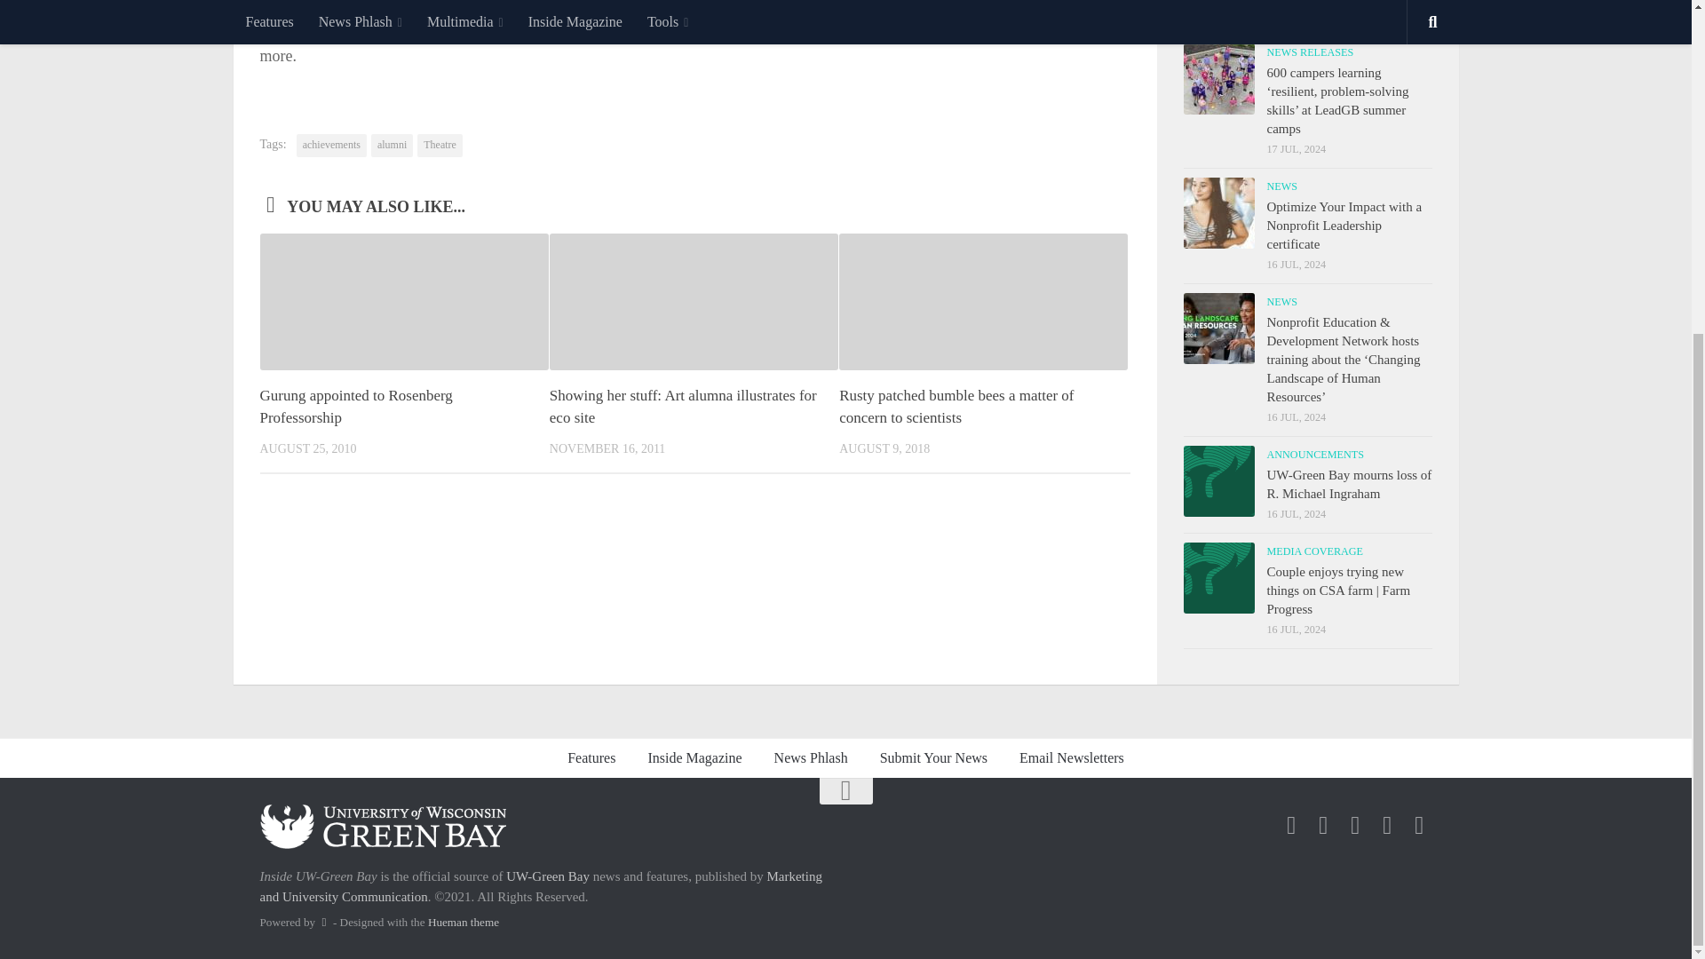 The width and height of the screenshot is (1705, 959). Describe the element at coordinates (355, 407) in the screenshot. I see `Gurung appointed to Rosenberg Professorship` at that location.